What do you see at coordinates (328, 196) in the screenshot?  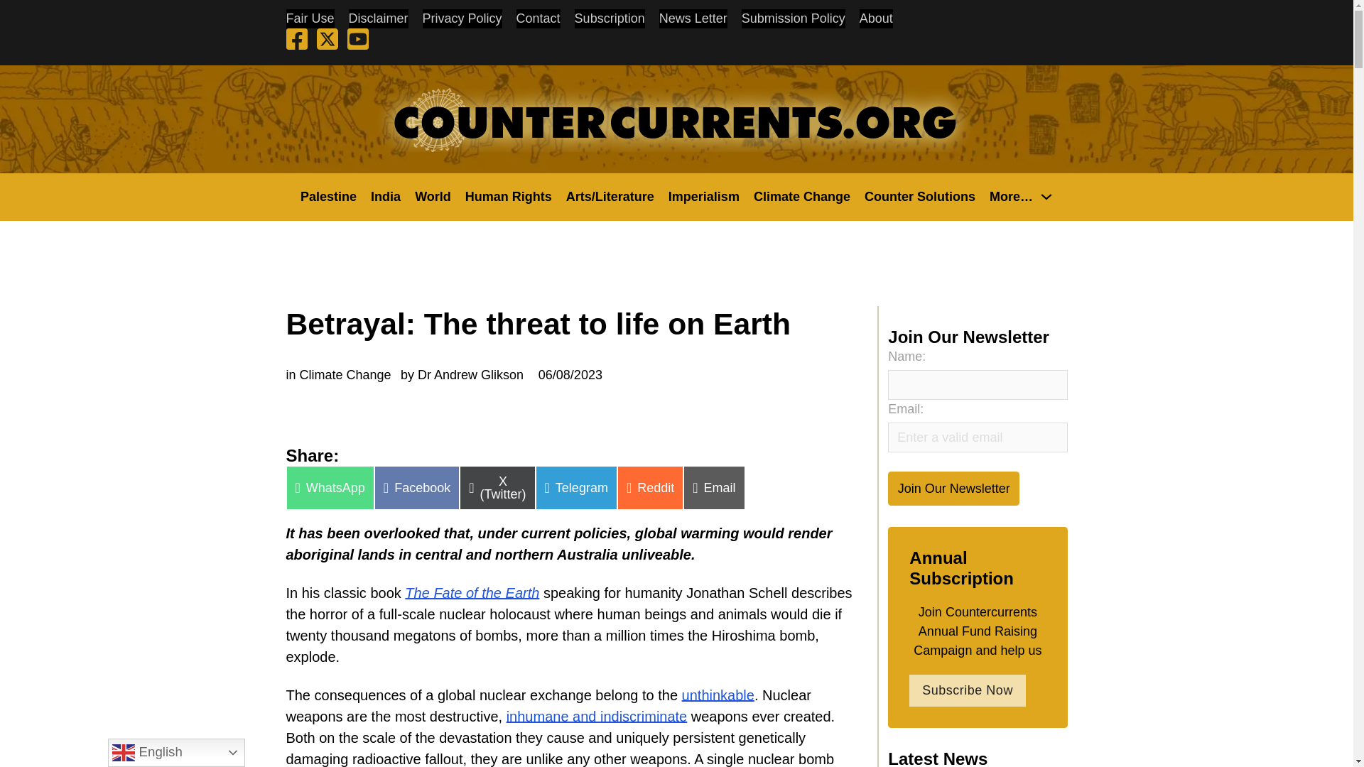 I see `Palestine` at bounding box center [328, 196].